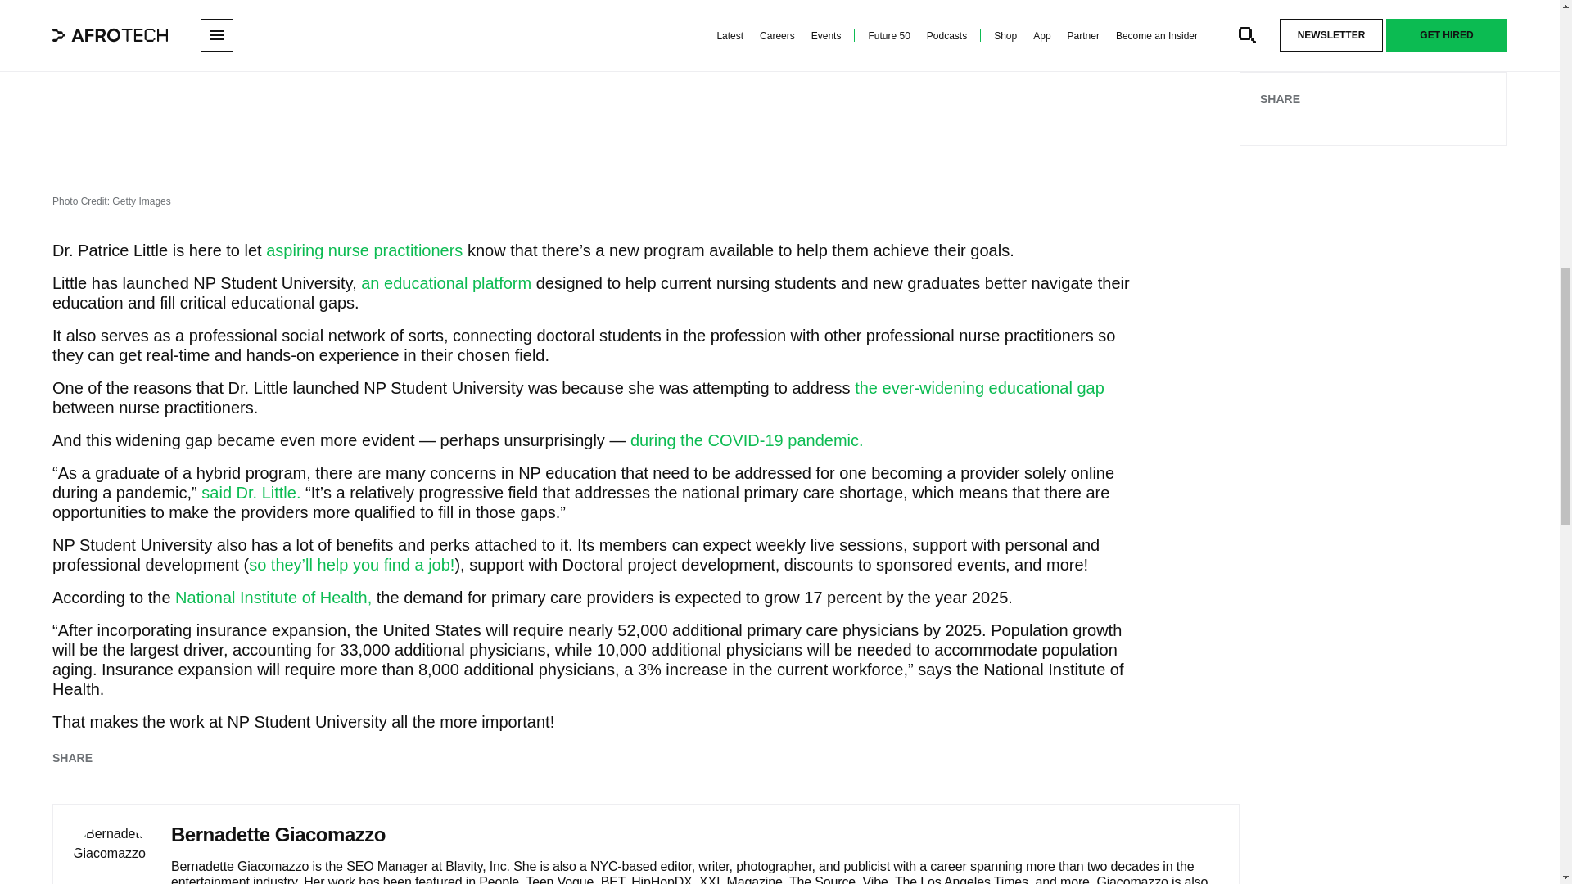  What do you see at coordinates (747, 440) in the screenshot?
I see `during the COVID-19 pandemic.` at bounding box center [747, 440].